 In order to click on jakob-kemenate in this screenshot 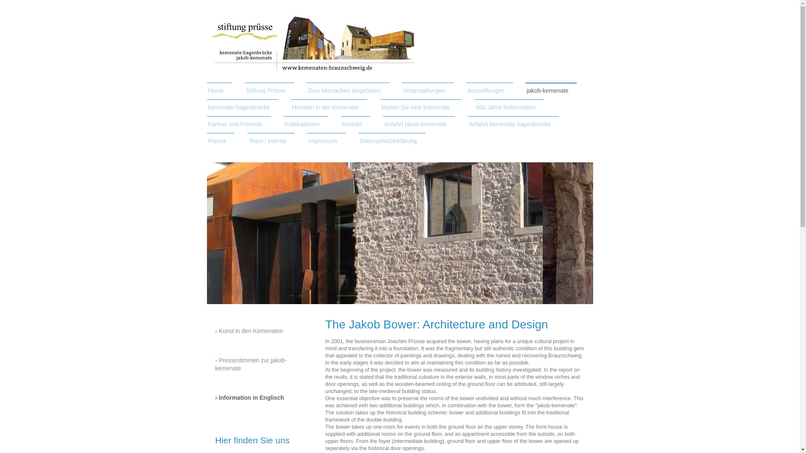, I will do `click(551, 91)`.